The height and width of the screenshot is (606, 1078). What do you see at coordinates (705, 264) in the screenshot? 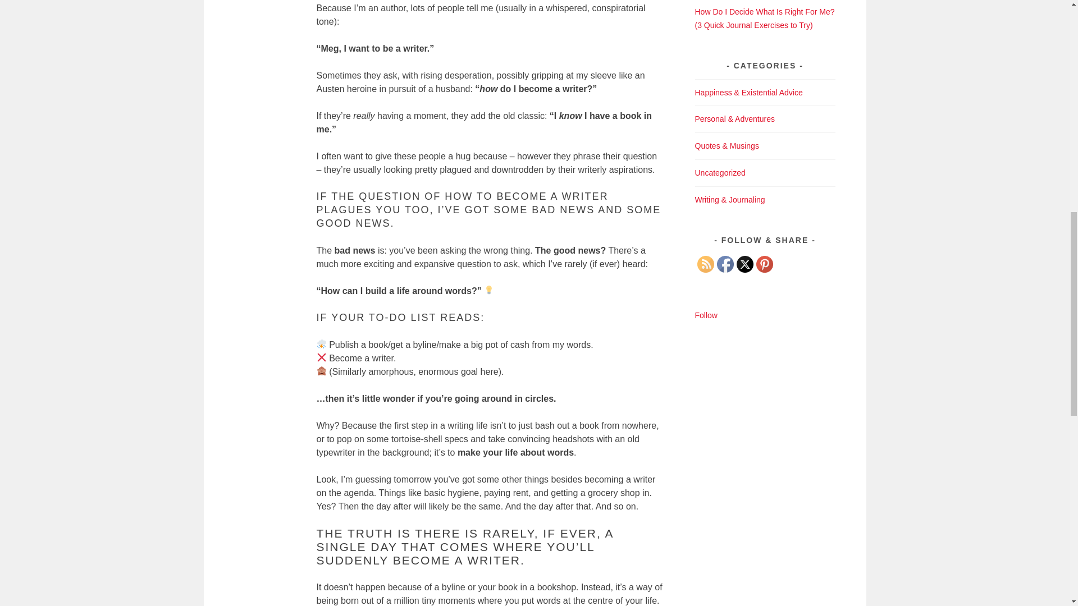
I see `RSS` at bounding box center [705, 264].